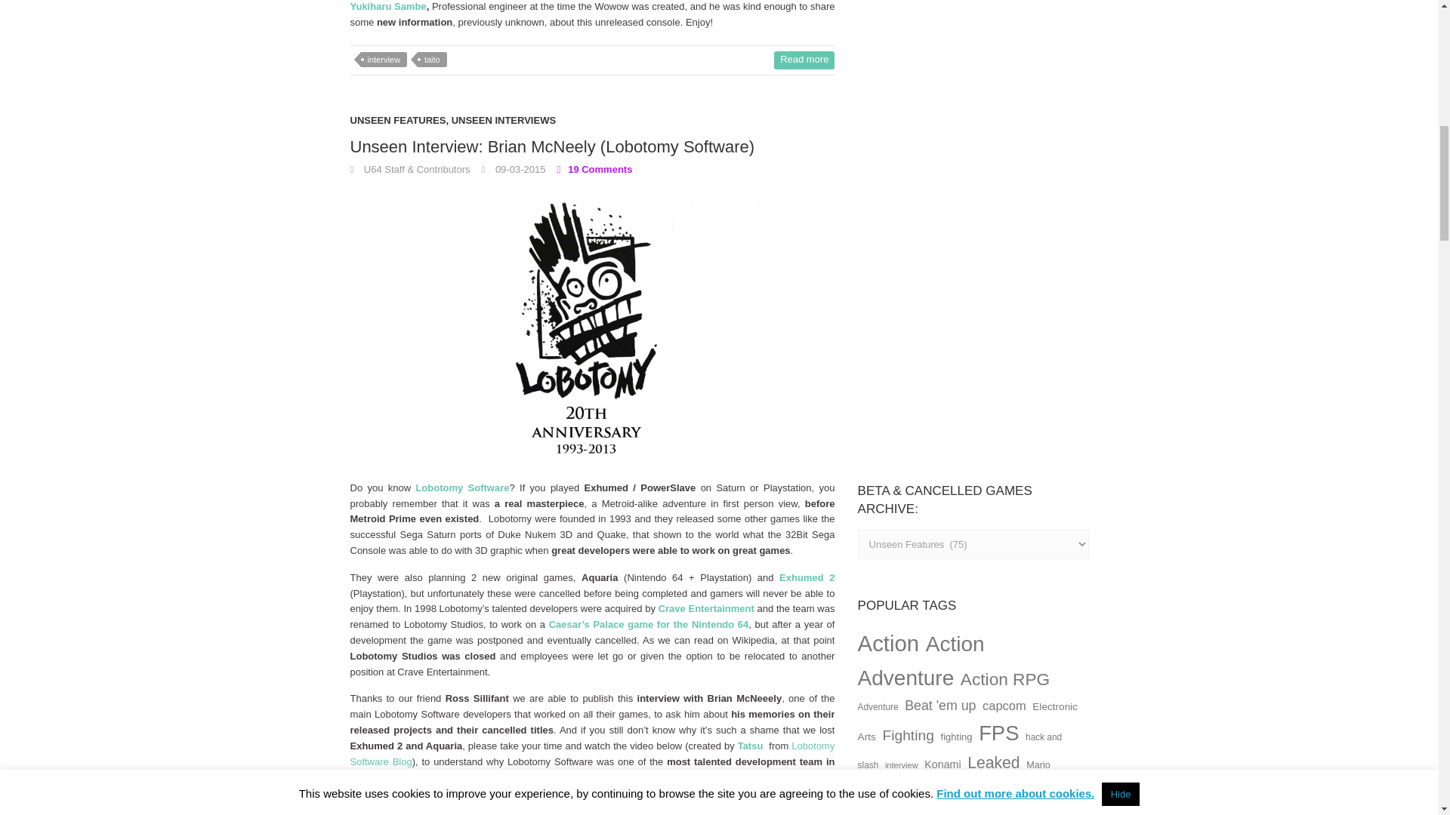 The image size is (1450, 815). What do you see at coordinates (384, 59) in the screenshot?
I see `interview` at bounding box center [384, 59].